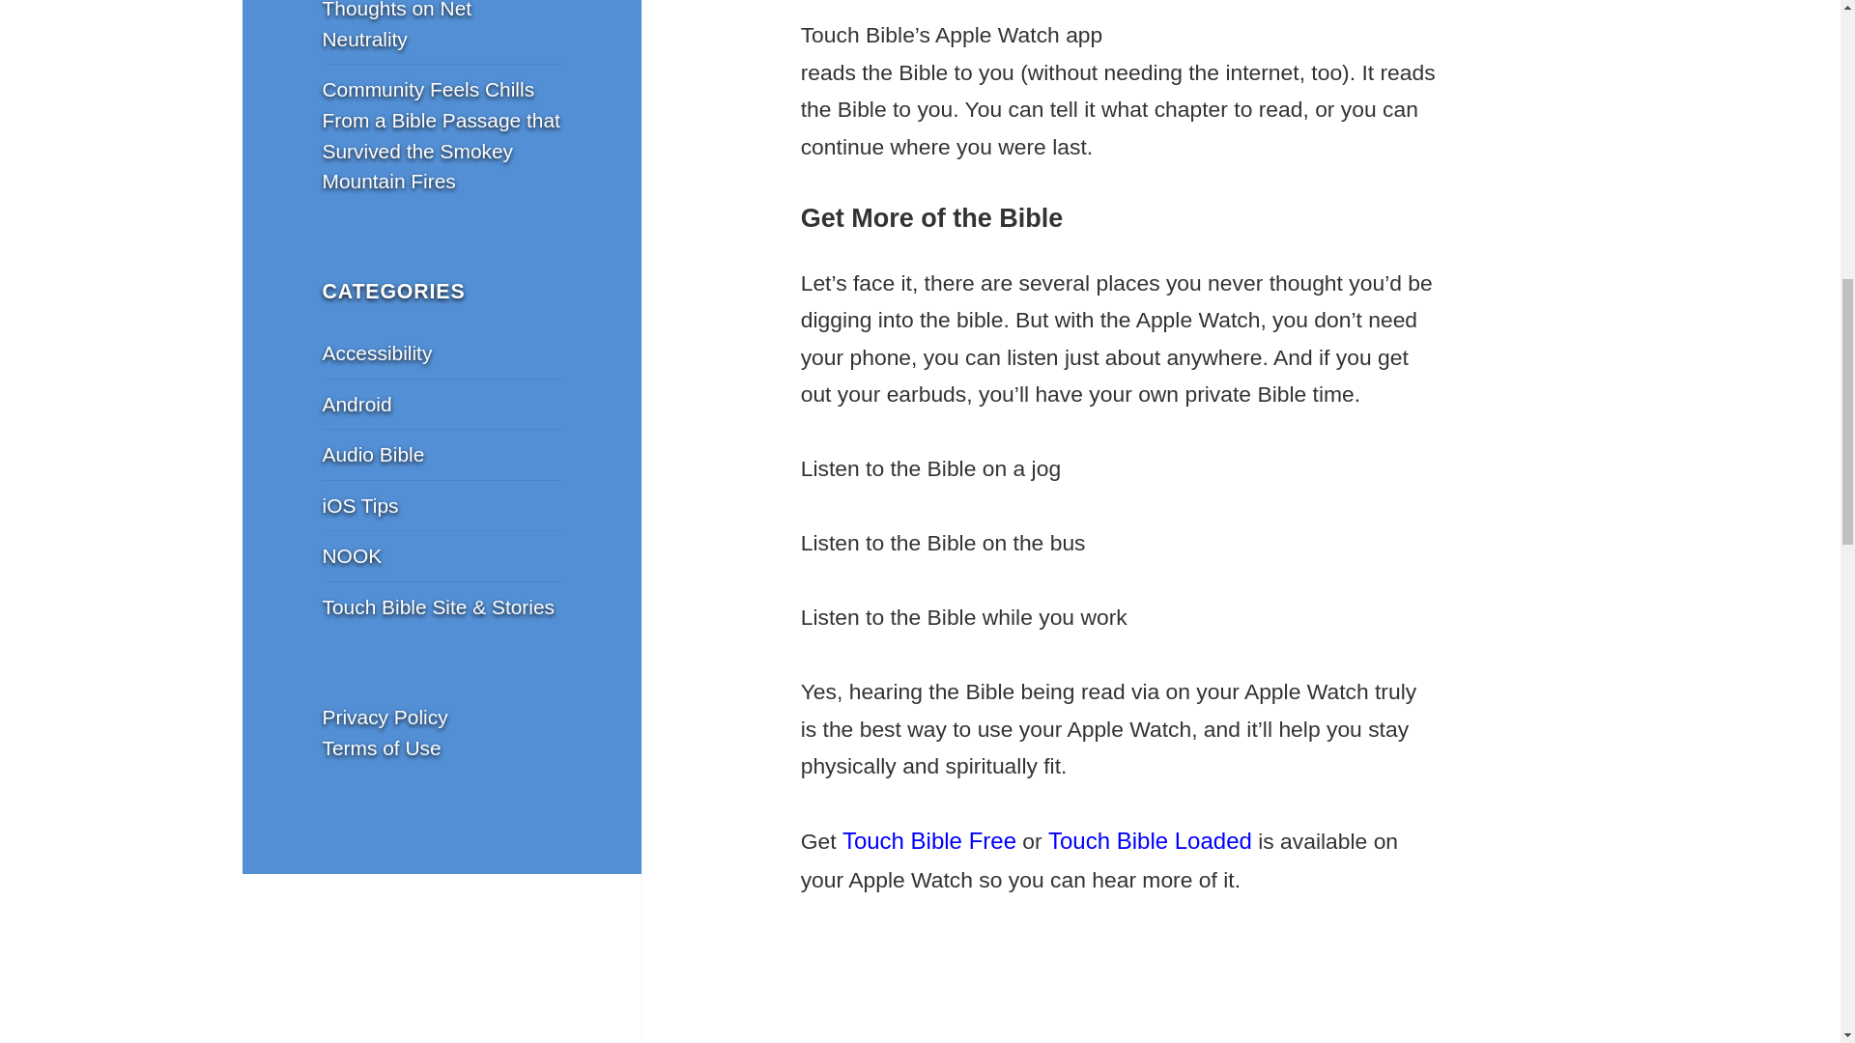 Image resolution: width=1855 pixels, height=1043 pixels. What do you see at coordinates (385, 717) in the screenshot?
I see `Privacy Policy` at bounding box center [385, 717].